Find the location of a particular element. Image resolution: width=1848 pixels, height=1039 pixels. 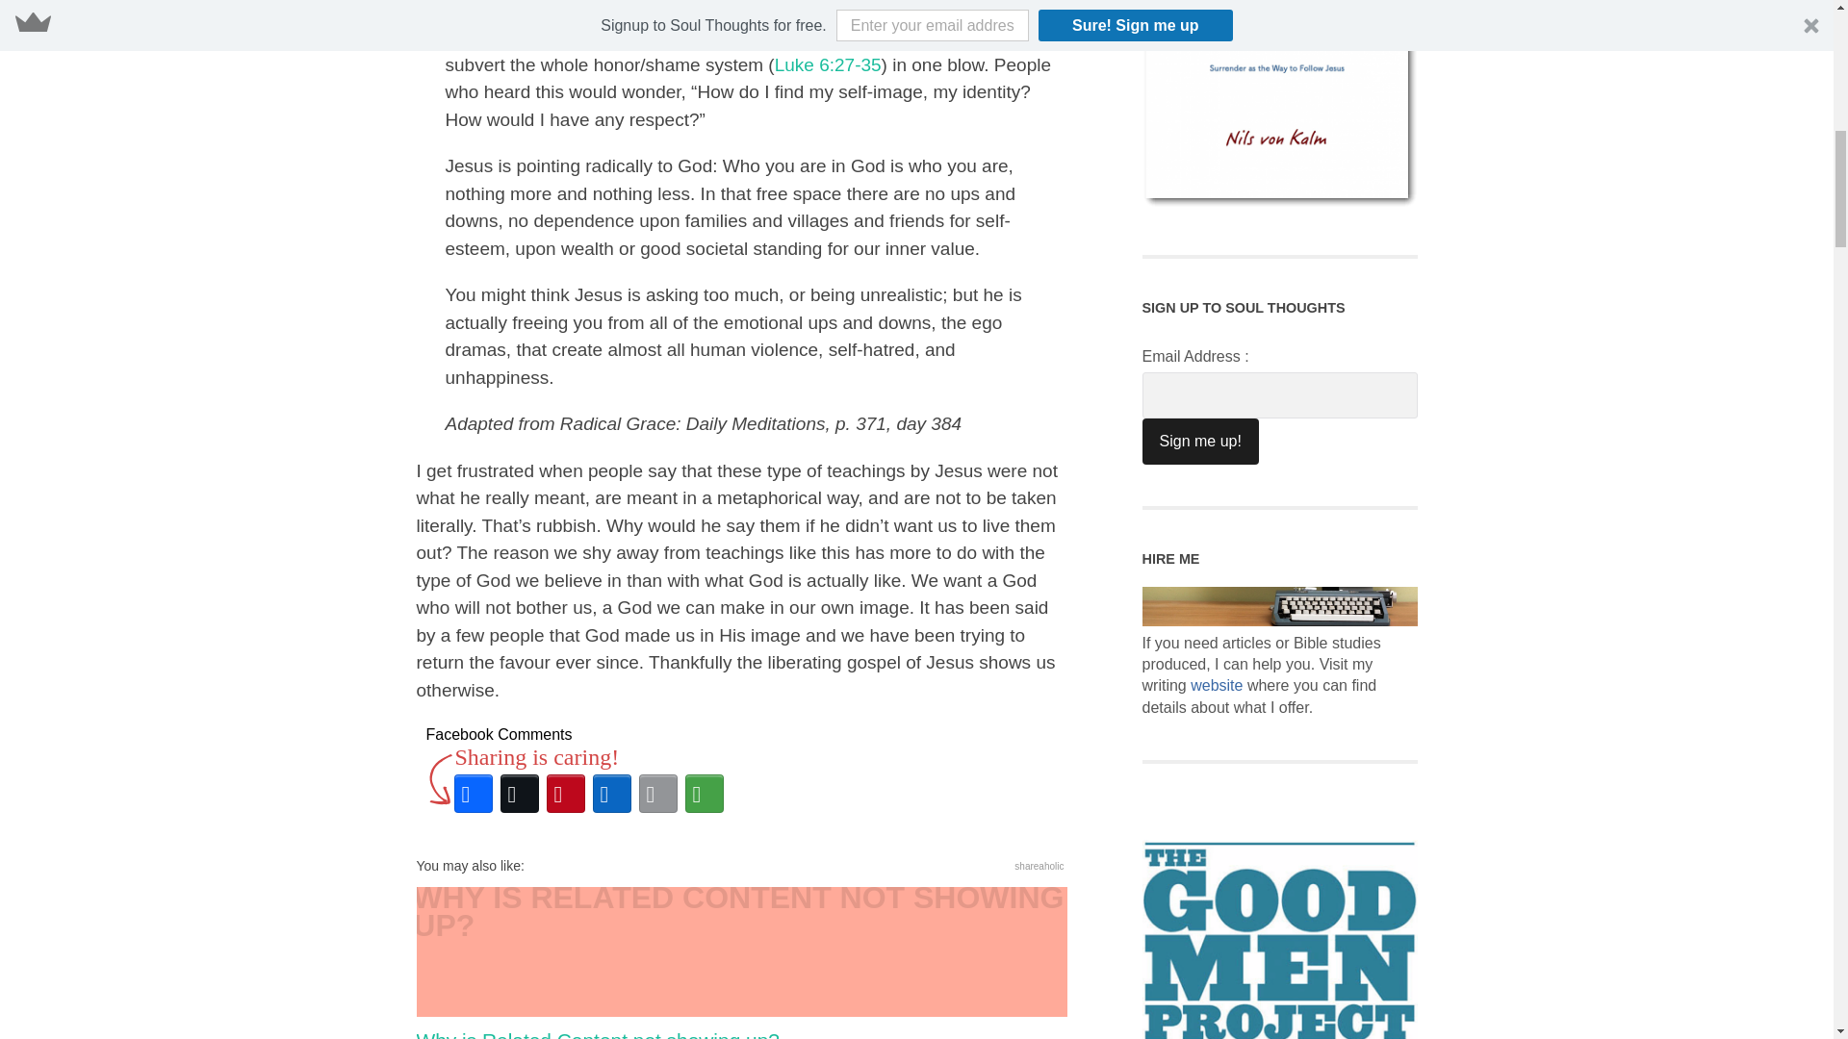

Website Tools by Shareaholic is located at coordinates (1039, 866).